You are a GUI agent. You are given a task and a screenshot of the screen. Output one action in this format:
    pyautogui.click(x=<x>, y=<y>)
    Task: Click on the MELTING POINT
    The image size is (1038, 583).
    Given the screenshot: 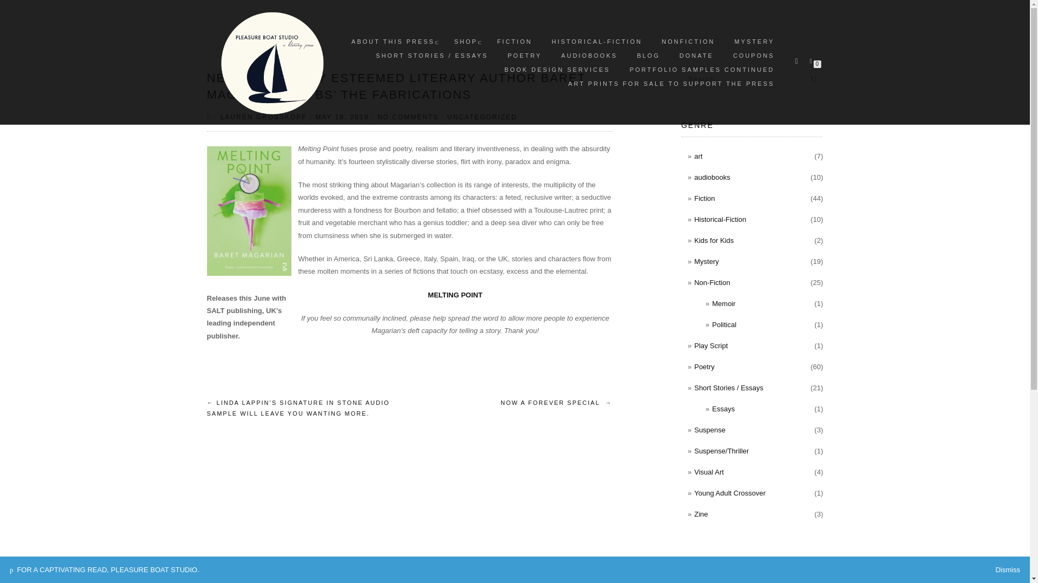 What is the action you would take?
    pyautogui.click(x=455, y=295)
    